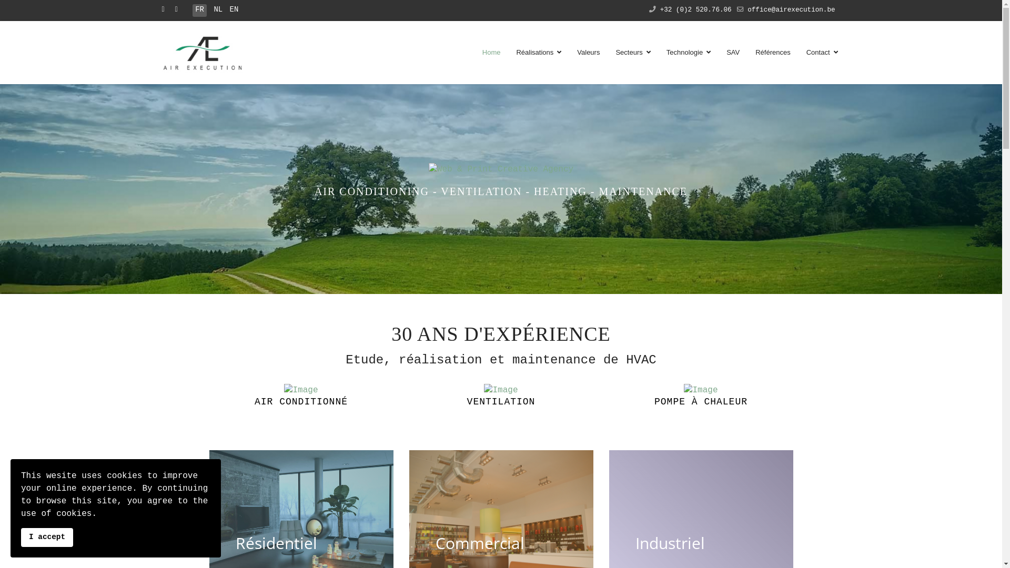  What do you see at coordinates (696, 10) in the screenshot?
I see `+32 (0)2 520.76.06` at bounding box center [696, 10].